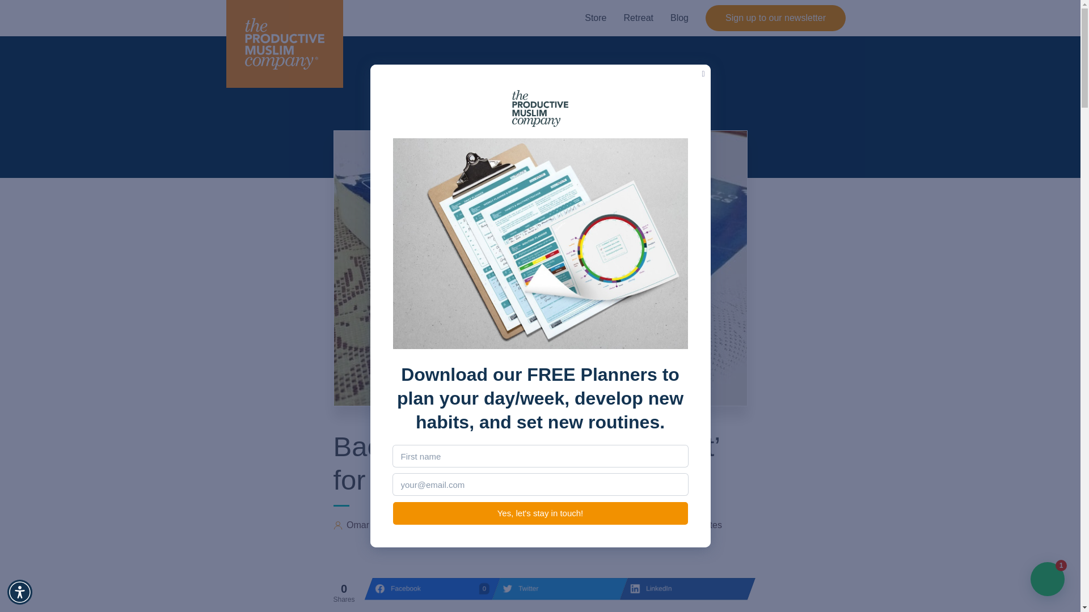 The image size is (1089, 612). Describe the element at coordinates (622, 525) in the screenshot. I see `Spiritual Productivity` at that location.